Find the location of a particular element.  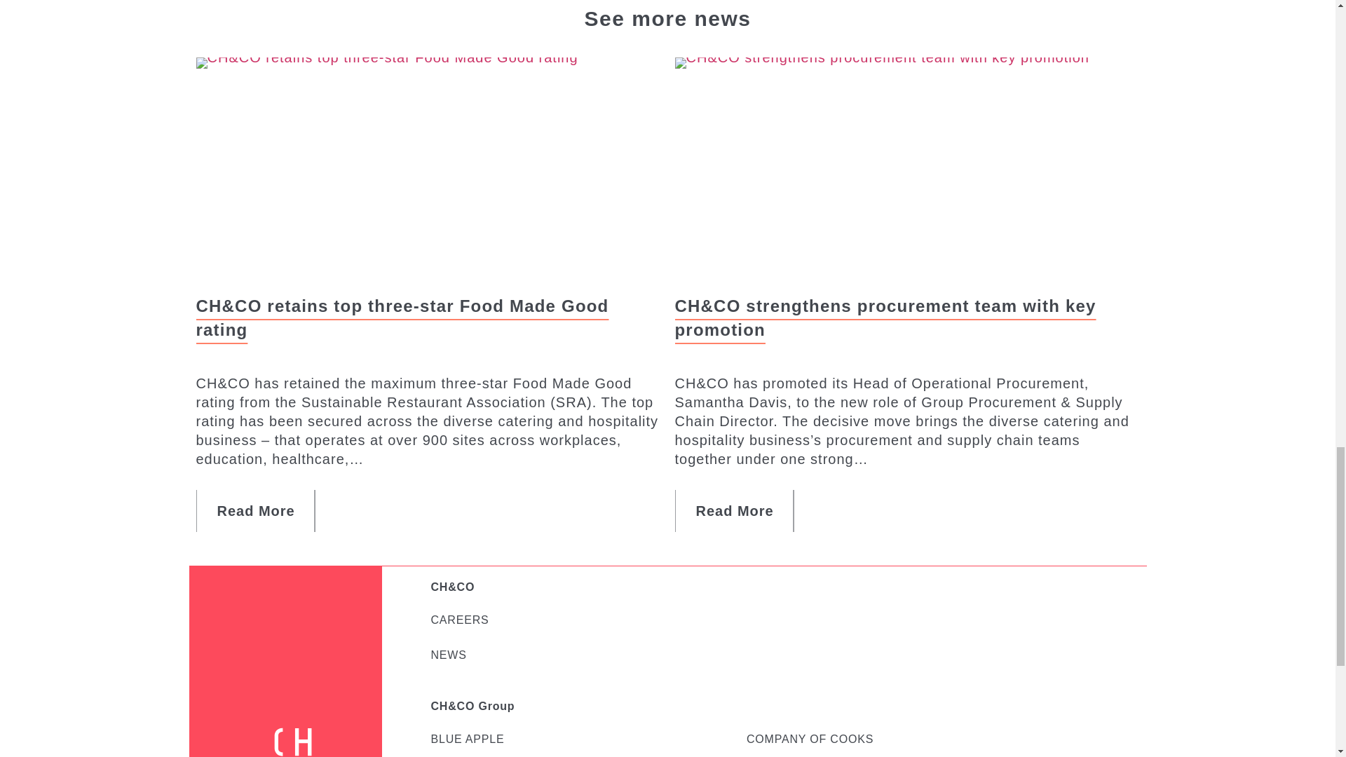

BLUE APPLE is located at coordinates (467, 739).